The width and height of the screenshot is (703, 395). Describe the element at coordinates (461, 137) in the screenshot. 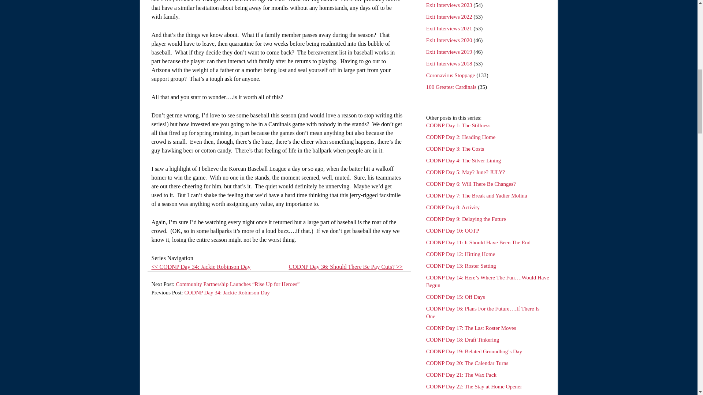

I see `CODNP Day 2: Heading Home` at that location.